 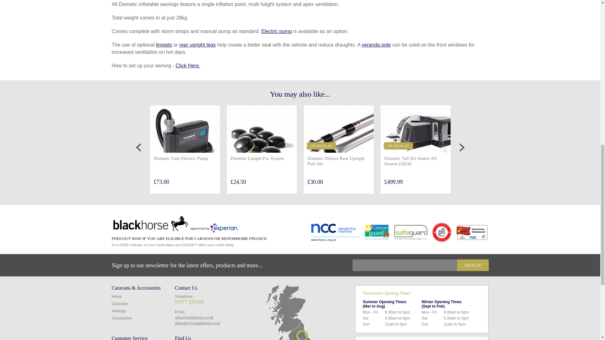 What do you see at coordinates (376, 45) in the screenshot?
I see `Dometic Adjustable Veranda Pole` at bounding box center [376, 45].